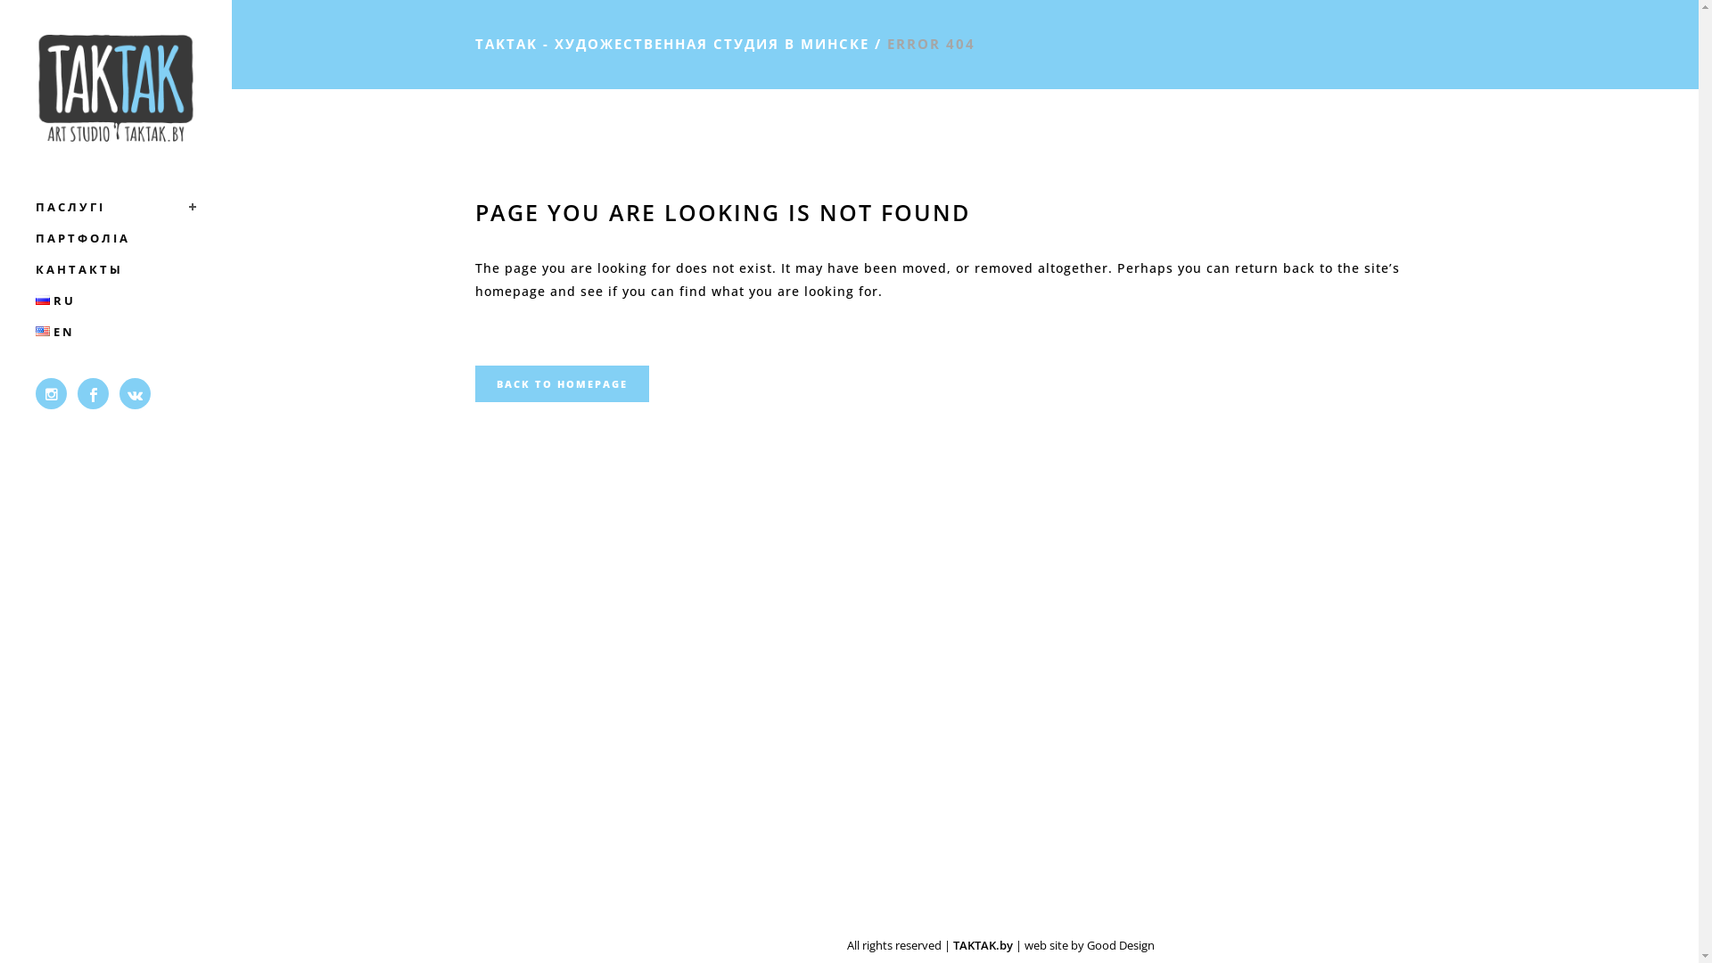 The width and height of the screenshot is (1712, 963). What do you see at coordinates (116, 332) in the screenshot?
I see `EN` at bounding box center [116, 332].